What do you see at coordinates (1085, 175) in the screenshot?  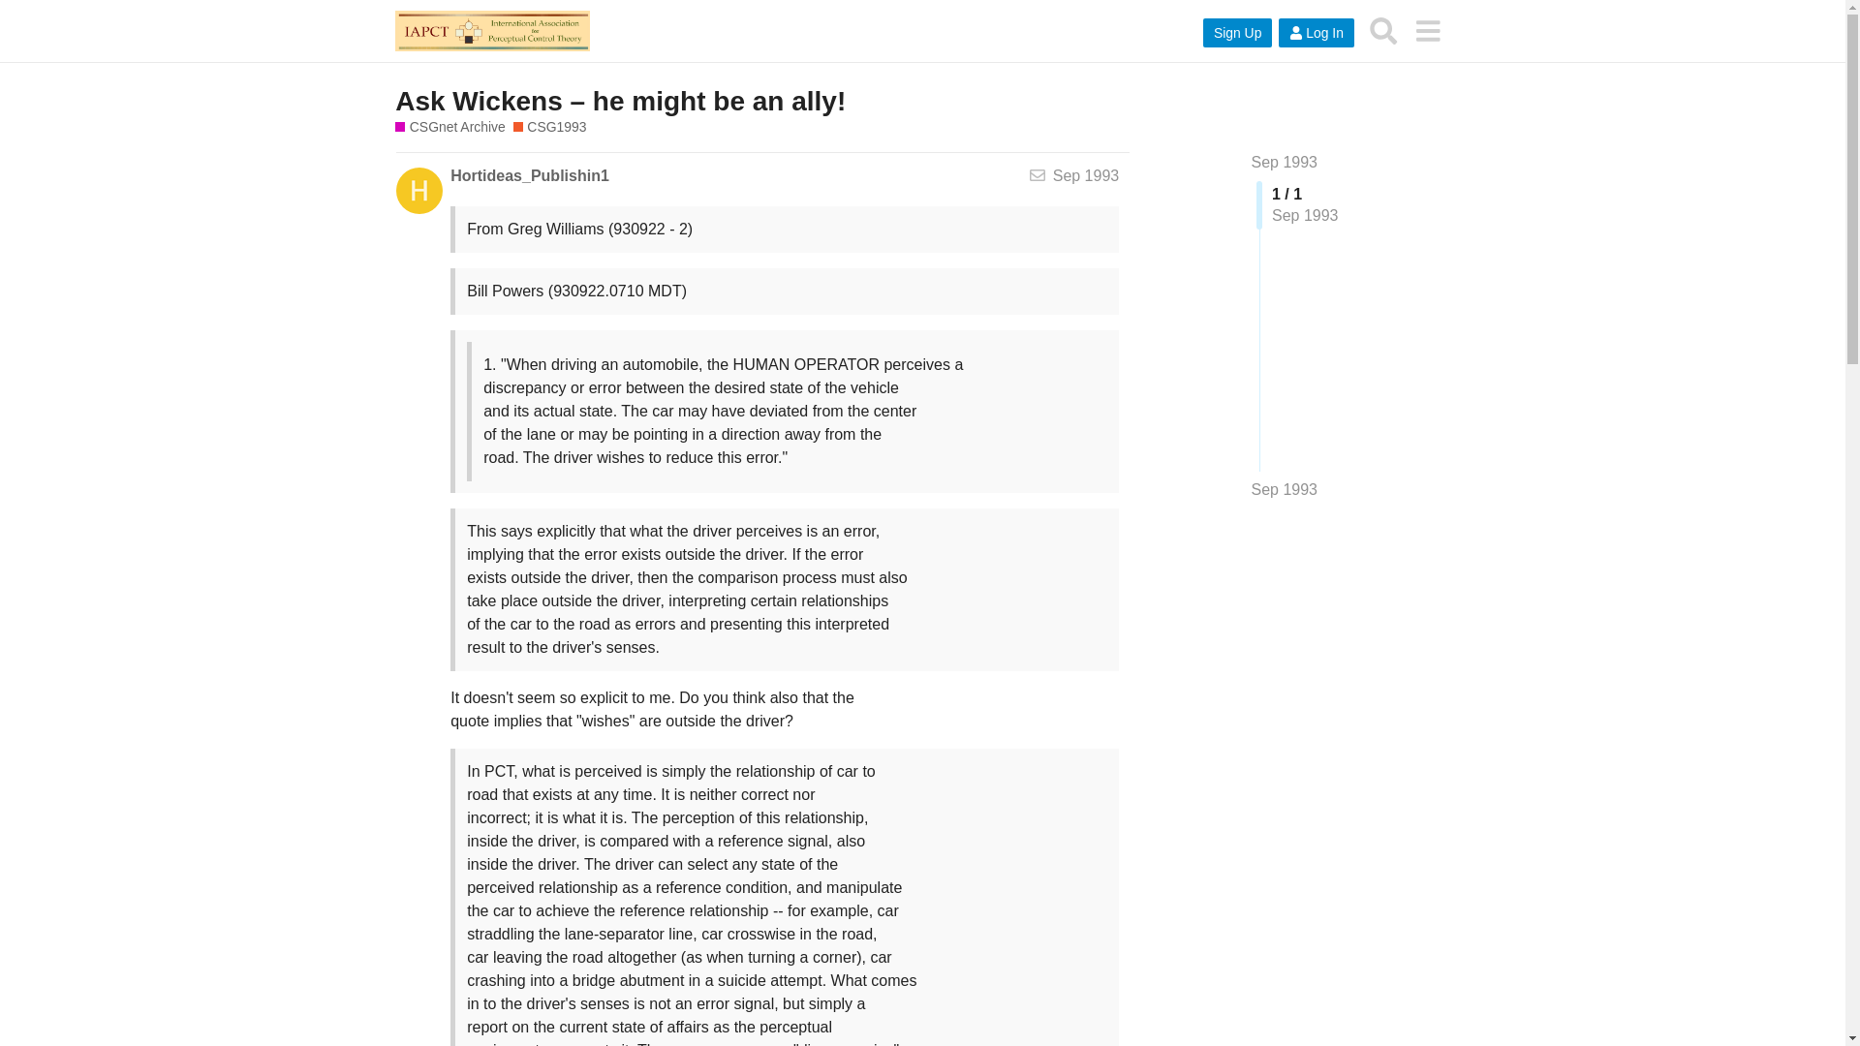 I see `Sep 1993` at bounding box center [1085, 175].